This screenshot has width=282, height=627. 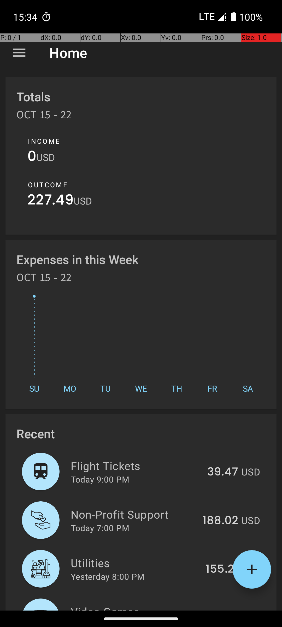 I want to click on Today 9:00 PM, so click(x=100, y=479).